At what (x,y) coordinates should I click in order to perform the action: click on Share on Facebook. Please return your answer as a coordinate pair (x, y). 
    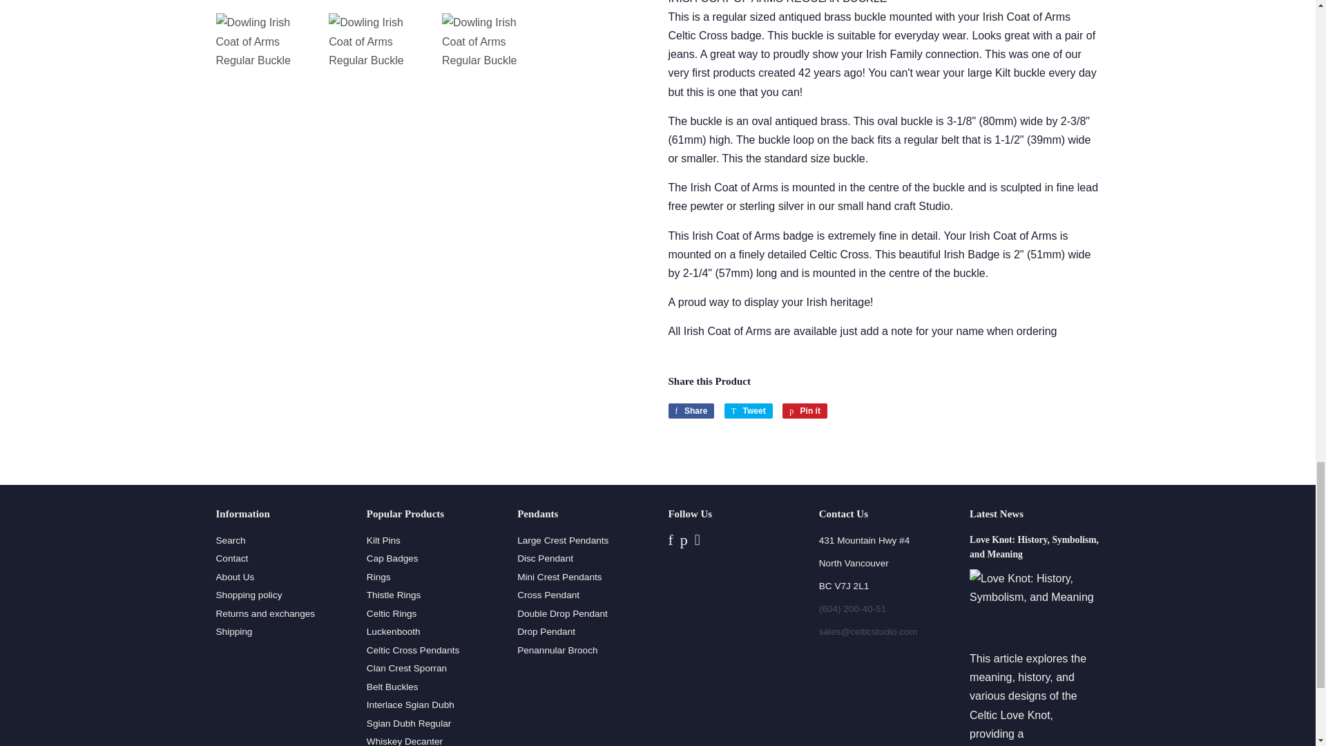
    Looking at the image, I should click on (691, 410).